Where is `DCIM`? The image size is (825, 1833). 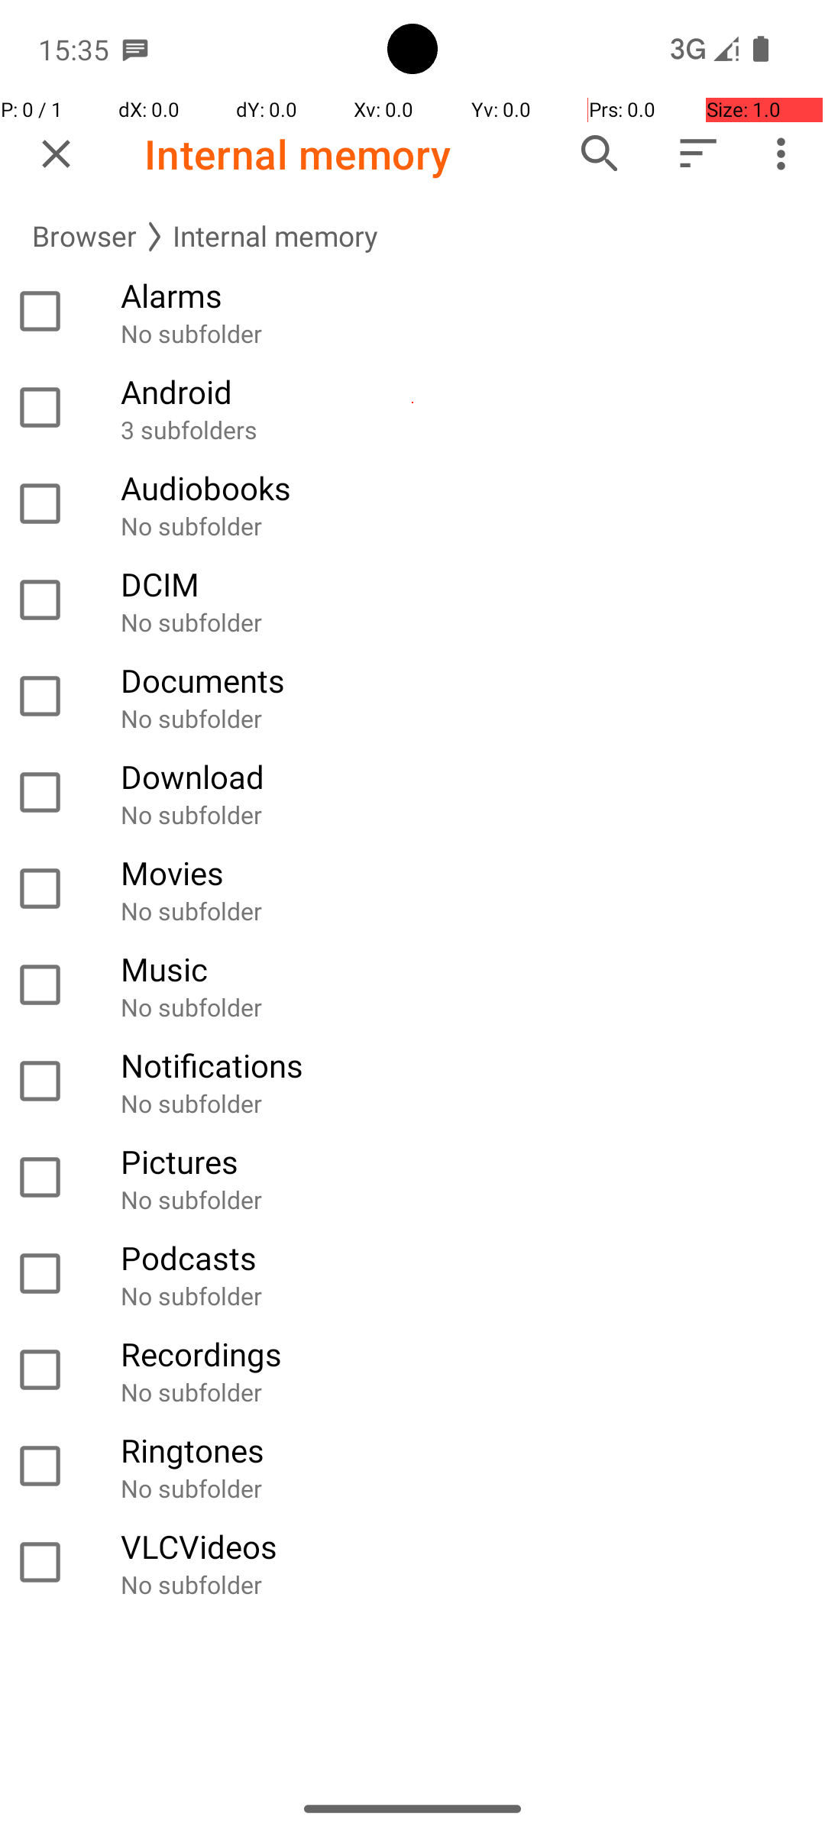 DCIM is located at coordinates (464, 584).